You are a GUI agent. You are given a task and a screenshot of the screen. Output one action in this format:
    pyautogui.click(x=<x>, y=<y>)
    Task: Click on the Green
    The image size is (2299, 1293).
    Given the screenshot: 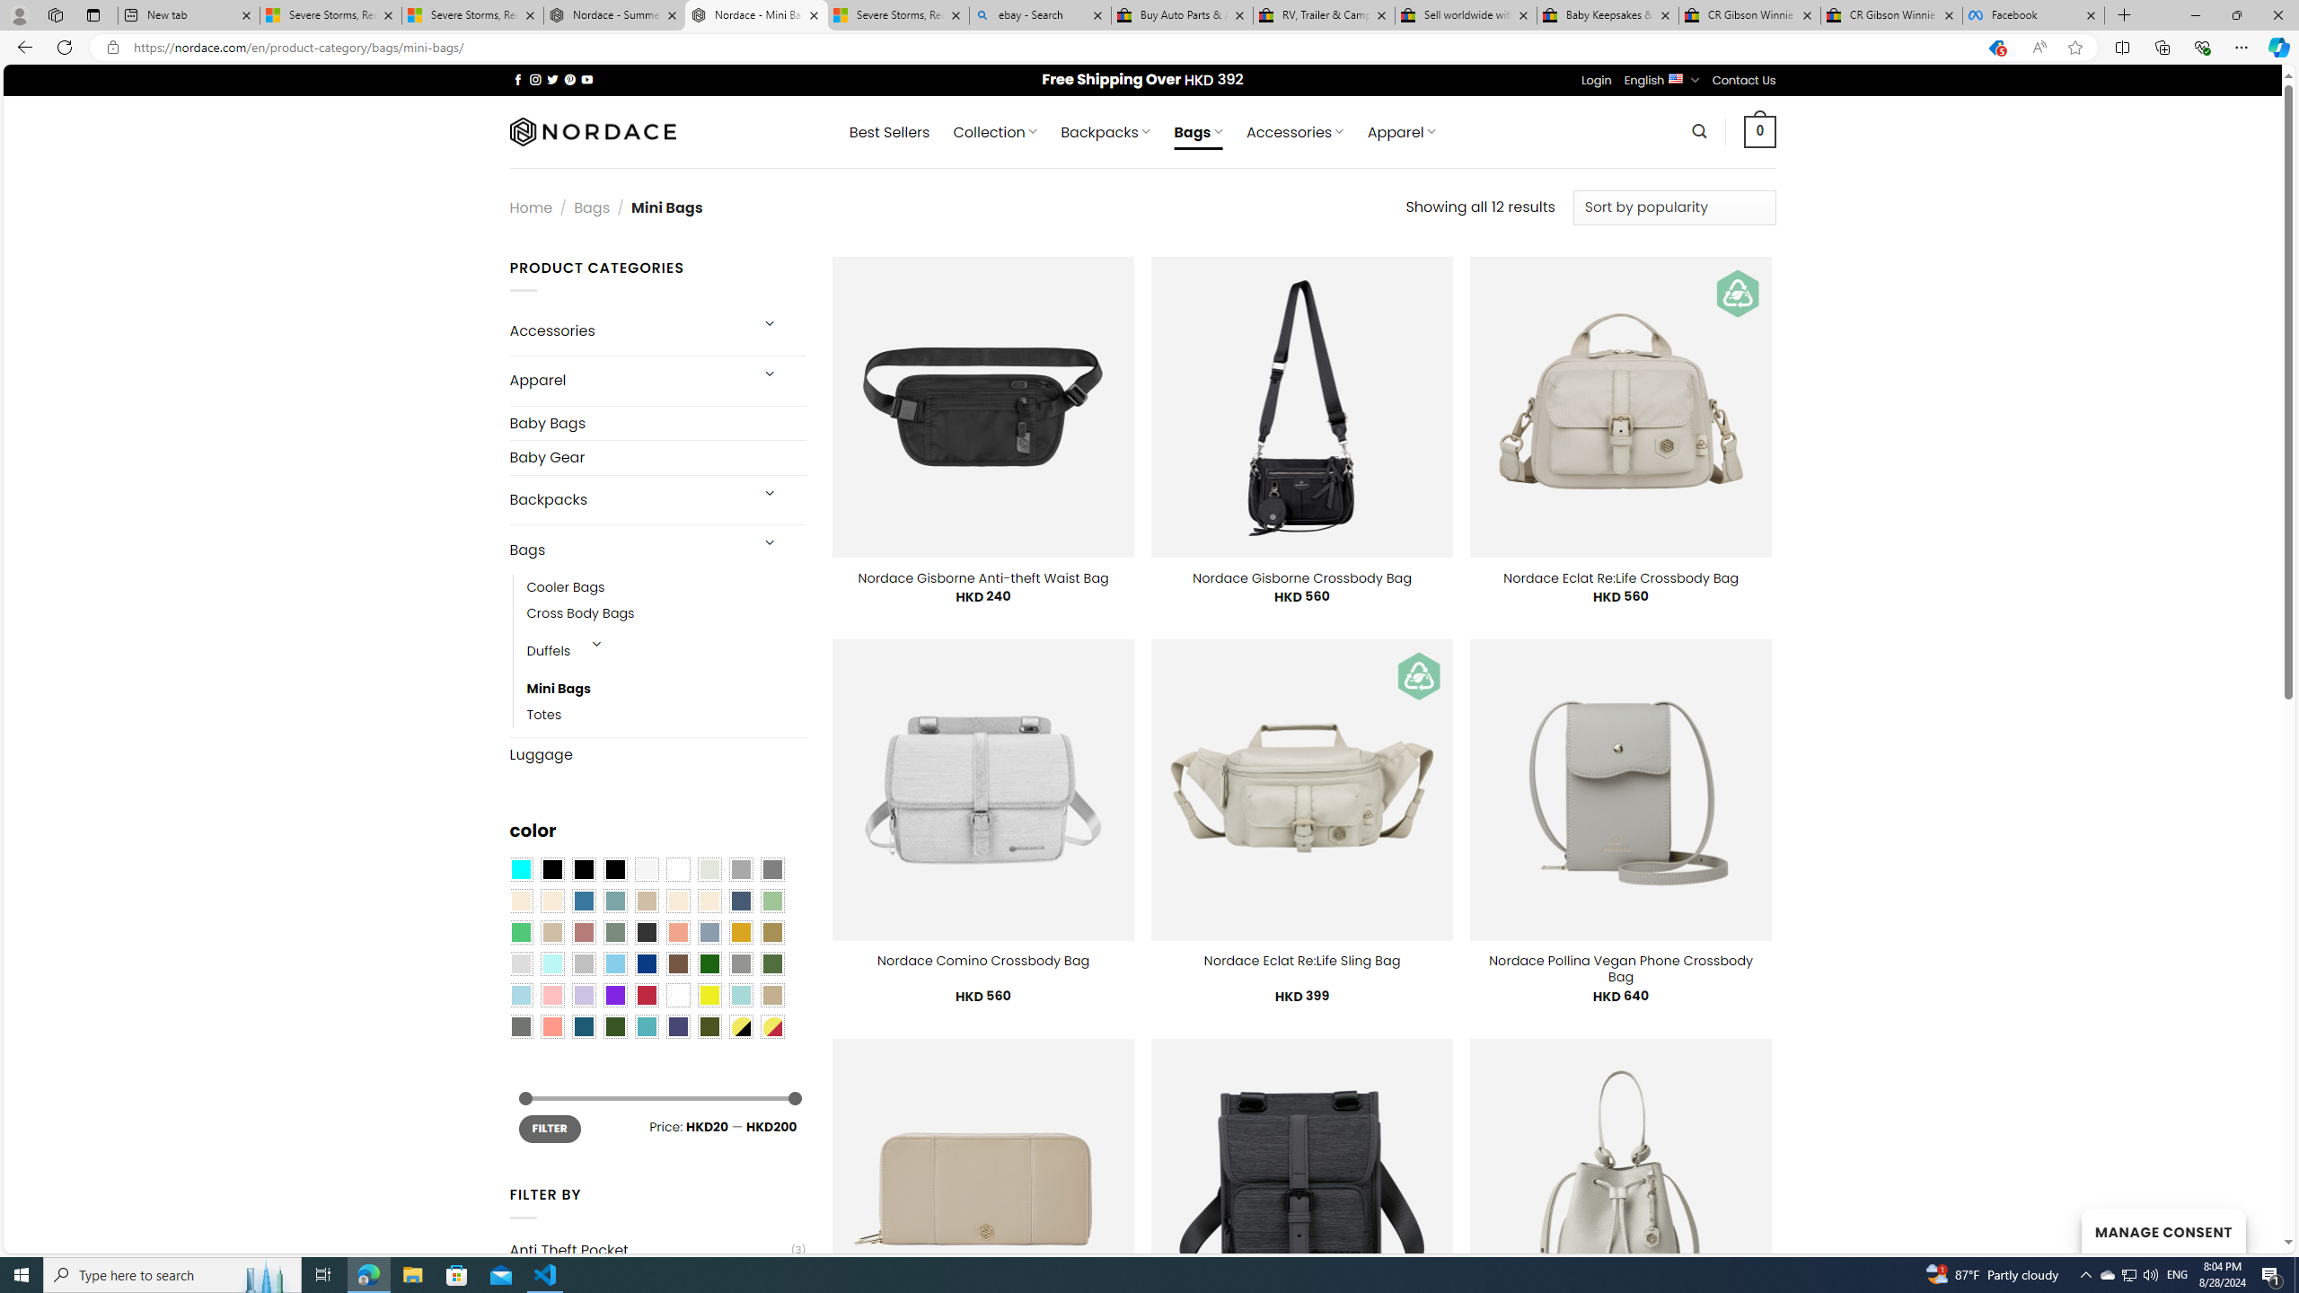 What is the action you would take?
    pyautogui.click(x=772, y=964)
    